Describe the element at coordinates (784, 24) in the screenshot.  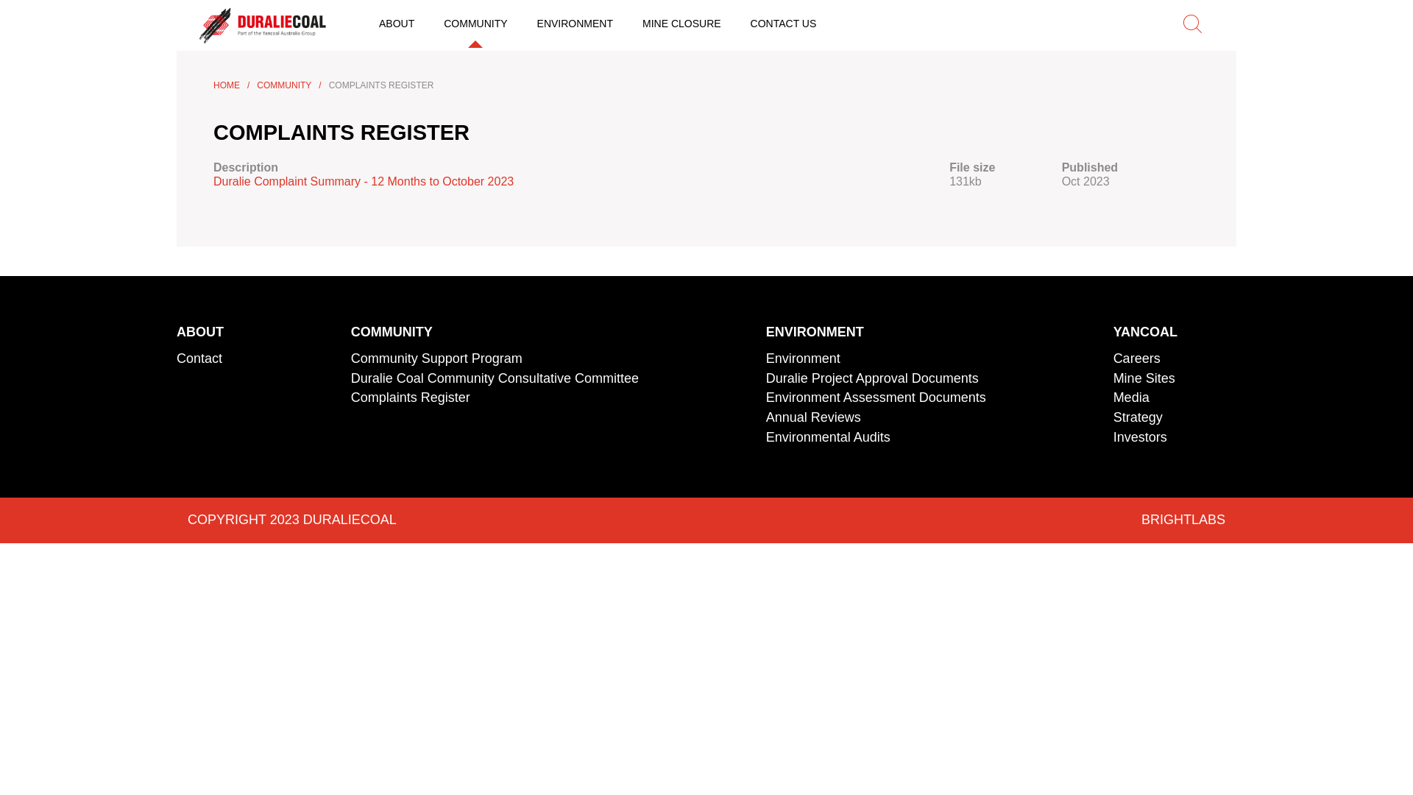
I see `CONTACT US` at that location.